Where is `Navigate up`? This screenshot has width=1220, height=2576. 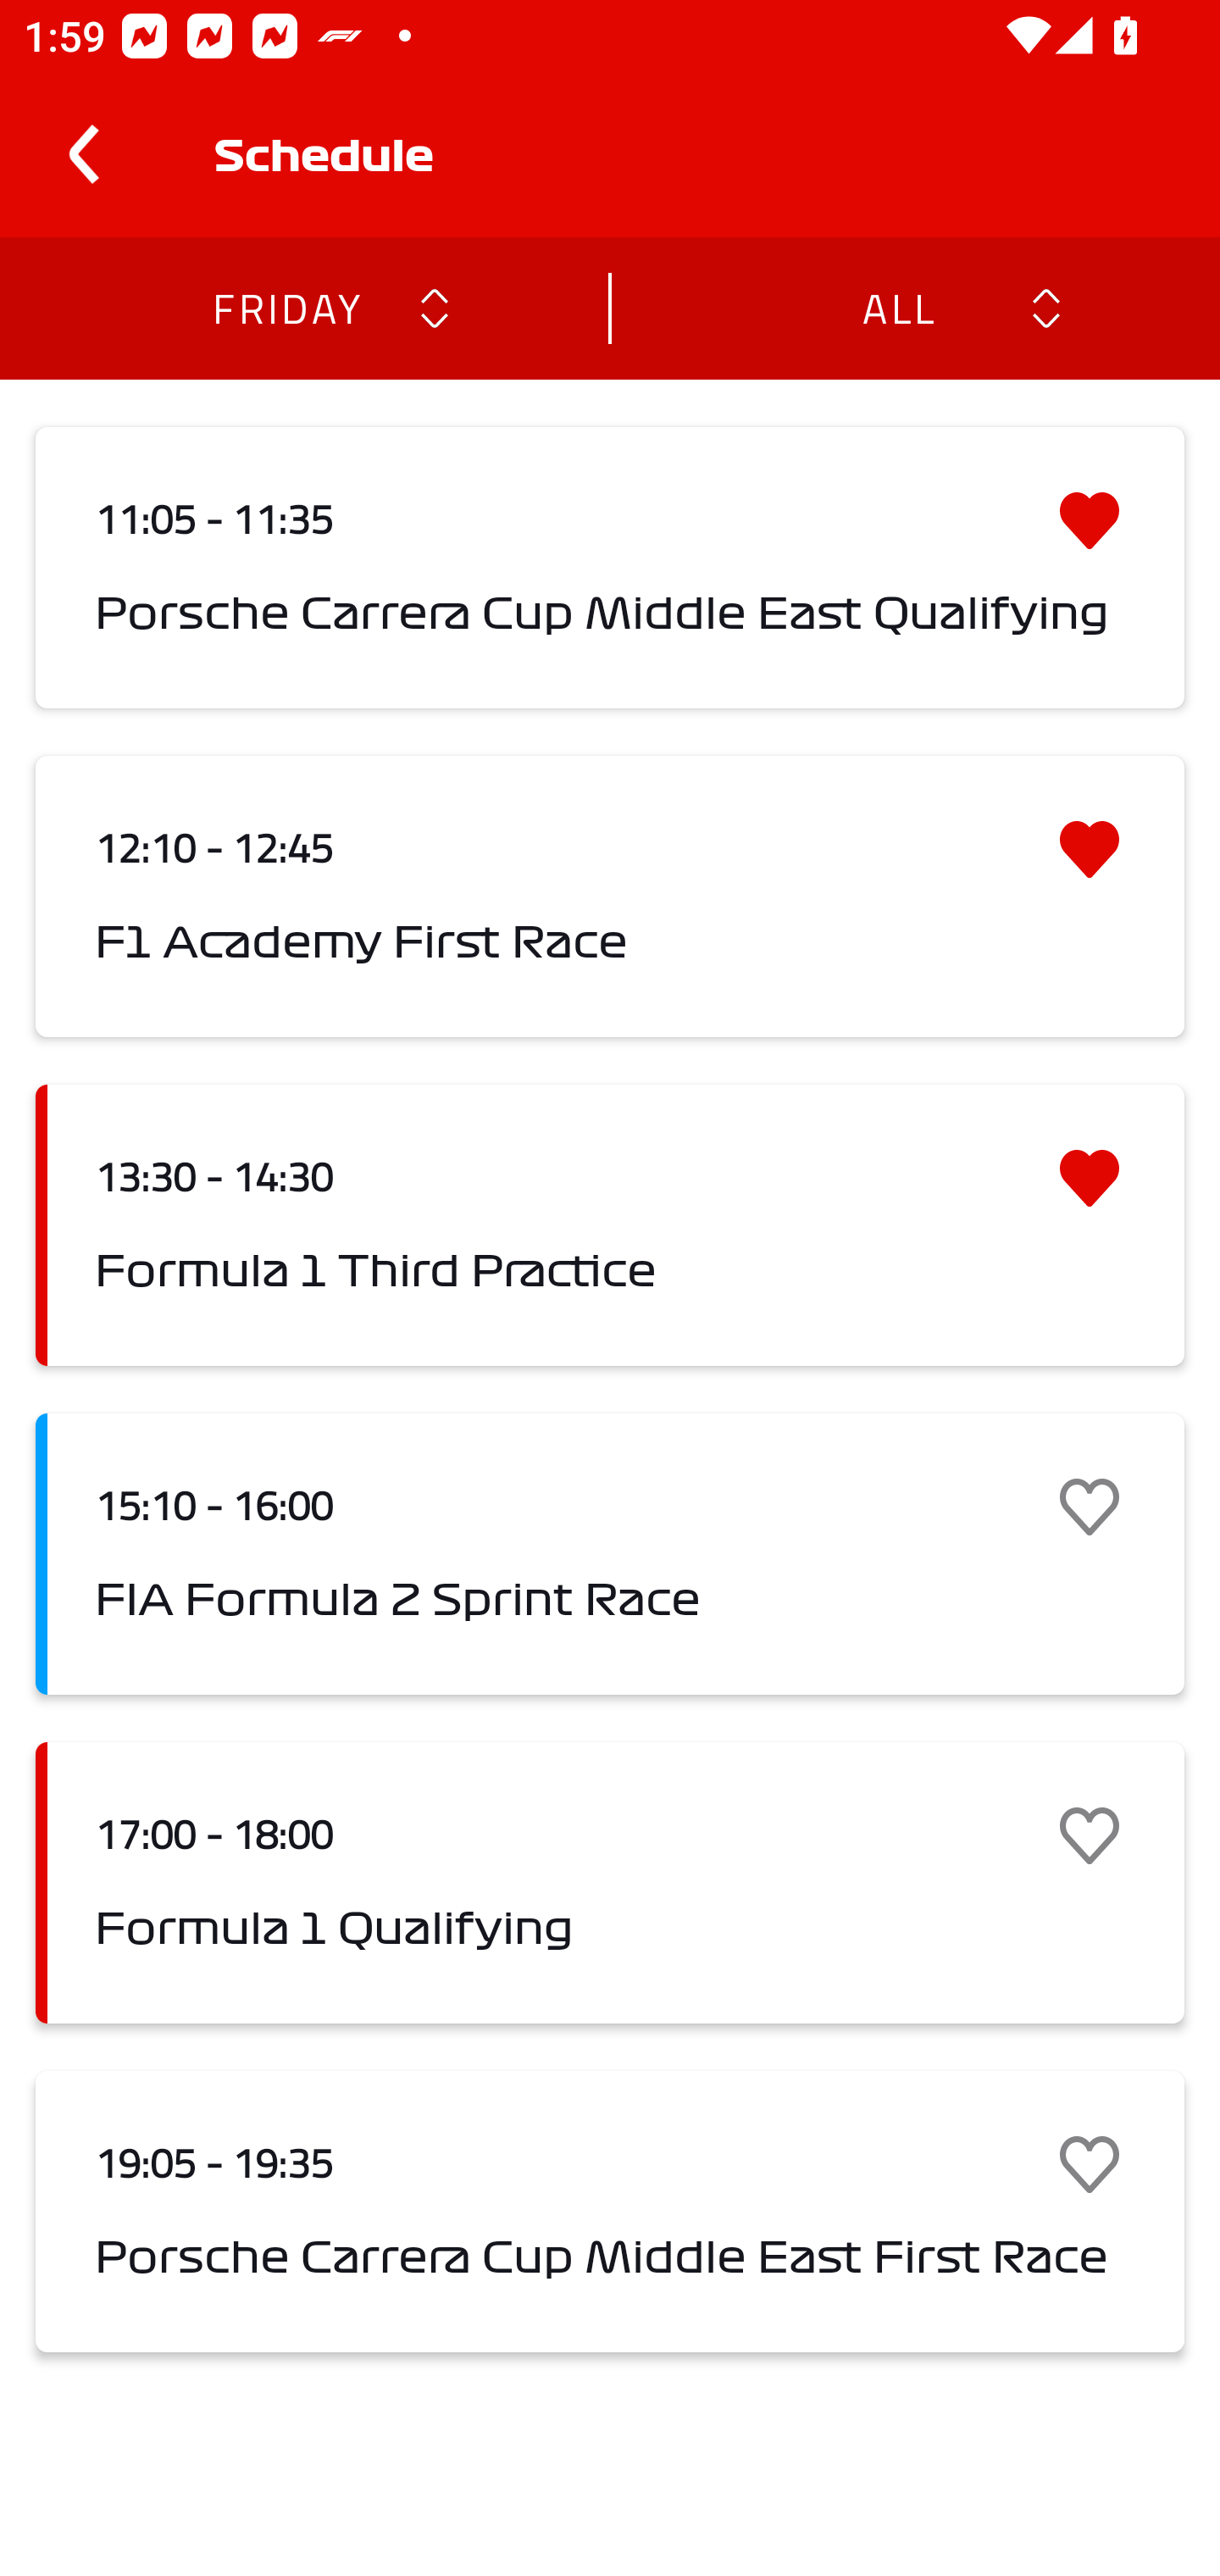 Navigate up is located at coordinates (83, 154).